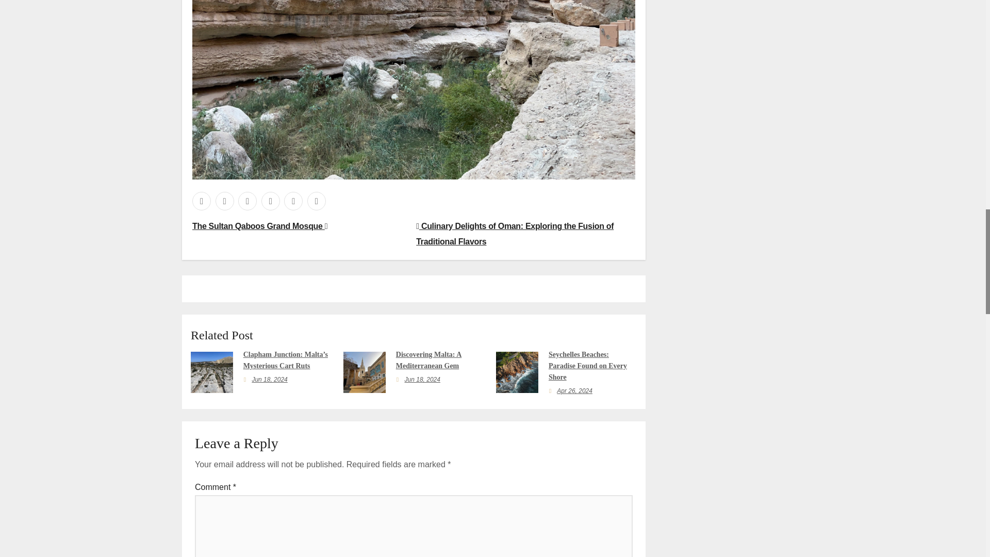 The height and width of the screenshot is (557, 990). I want to click on The Sultan Qaboos Grand Mosque, so click(260, 226).